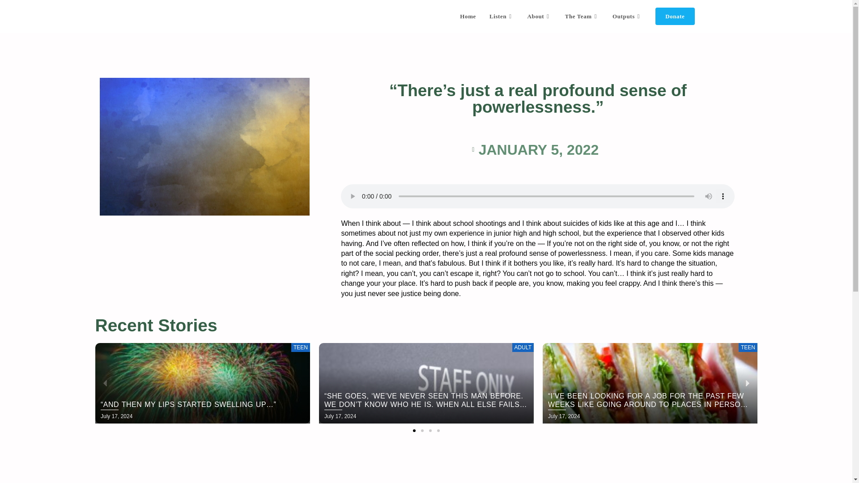 The height and width of the screenshot is (483, 859). I want to click on Home, so click(468, 17).